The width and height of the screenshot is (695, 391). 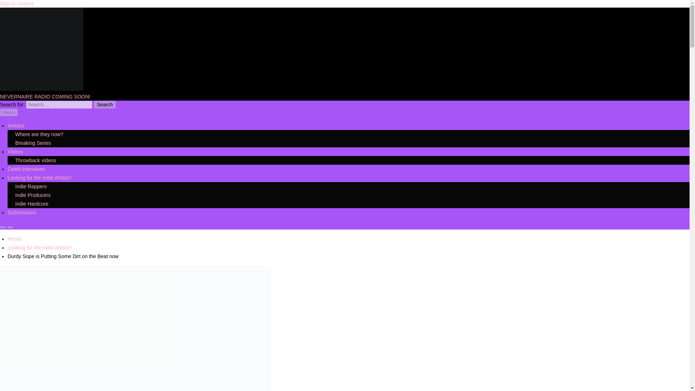 What do you see at coordinates (39, 134) in the screenshot?
I see `Where are they now?` at bounding box center [39, 134].